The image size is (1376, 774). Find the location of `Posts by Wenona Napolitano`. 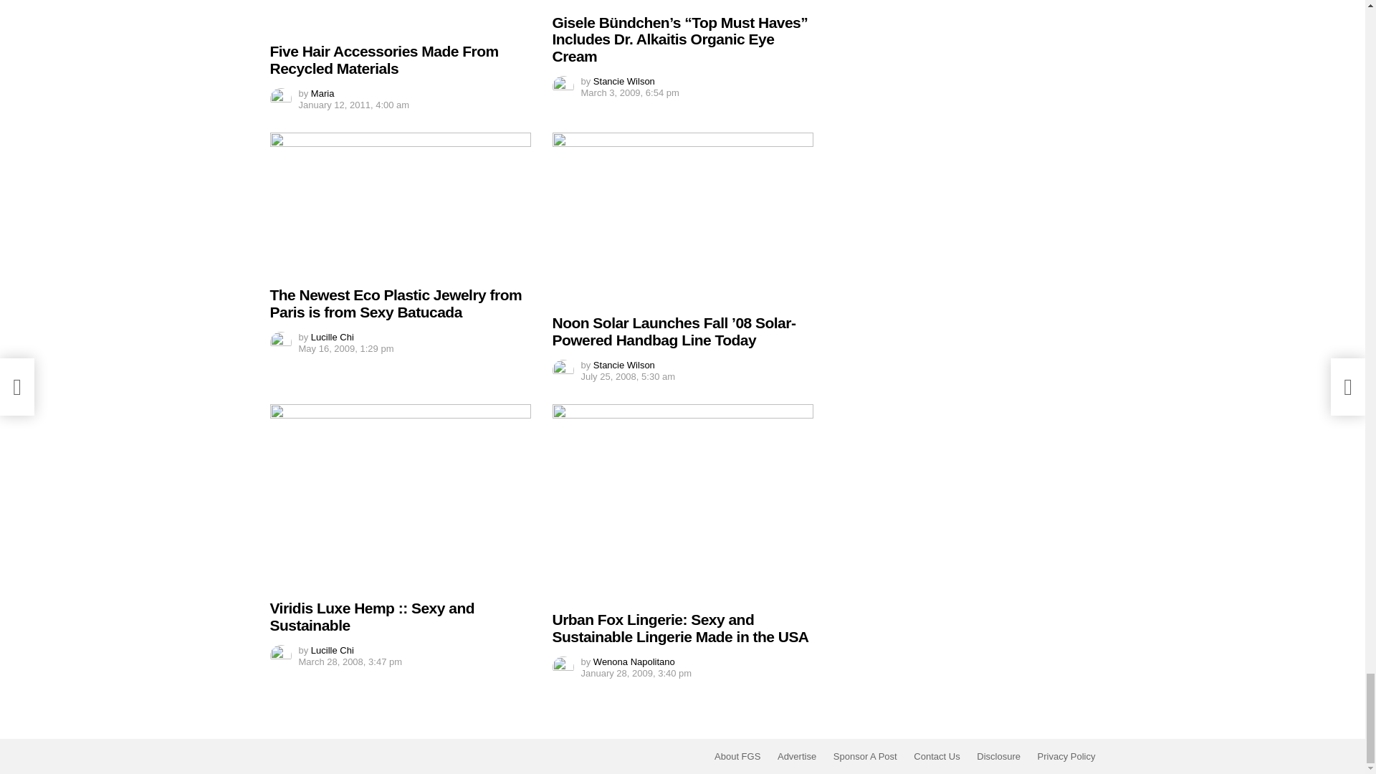

Posts by Wenona Napolitano is located at coordinates (634, 661).